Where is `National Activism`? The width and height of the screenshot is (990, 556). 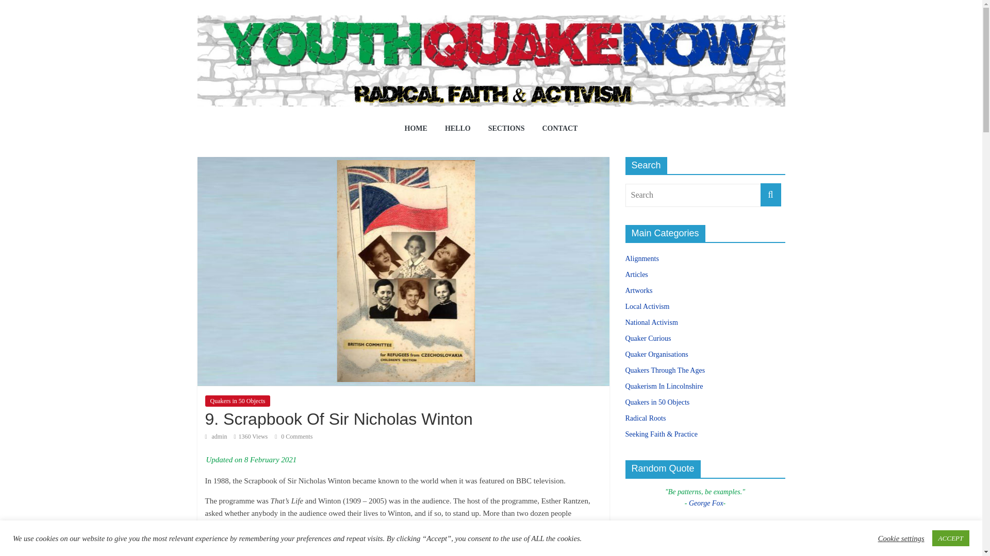
National Activism is located at coordinates (651, 322).